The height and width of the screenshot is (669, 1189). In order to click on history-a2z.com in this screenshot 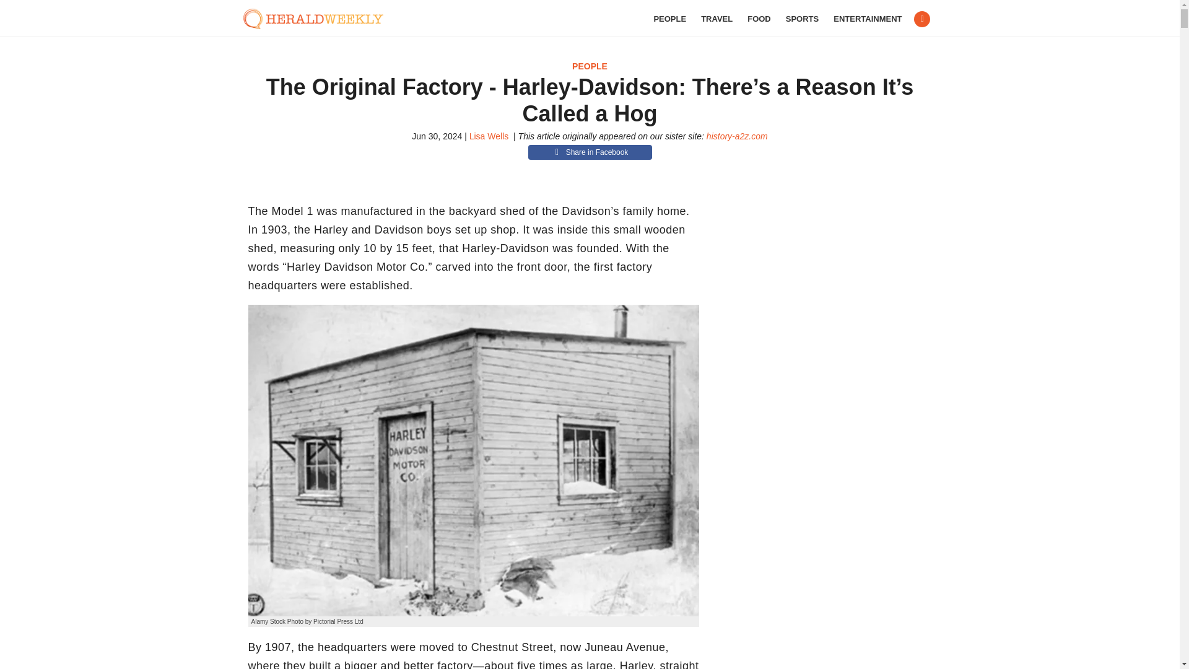, I will do `click(737, 136)`.